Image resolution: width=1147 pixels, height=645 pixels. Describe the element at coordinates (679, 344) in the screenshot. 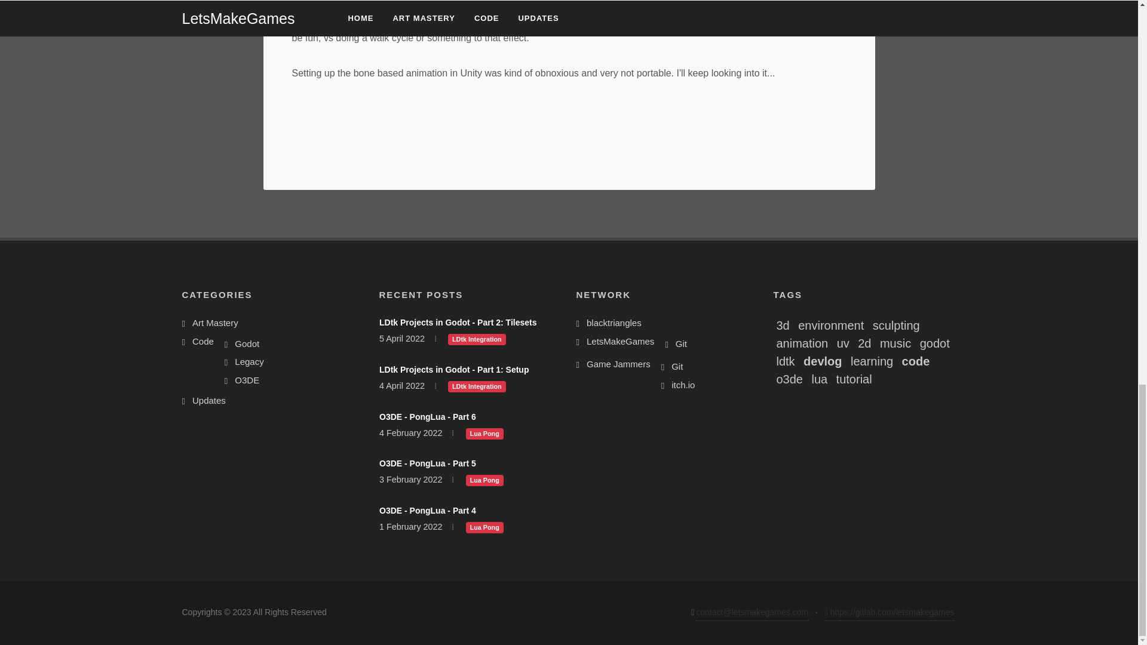

I see `Git` at that location.